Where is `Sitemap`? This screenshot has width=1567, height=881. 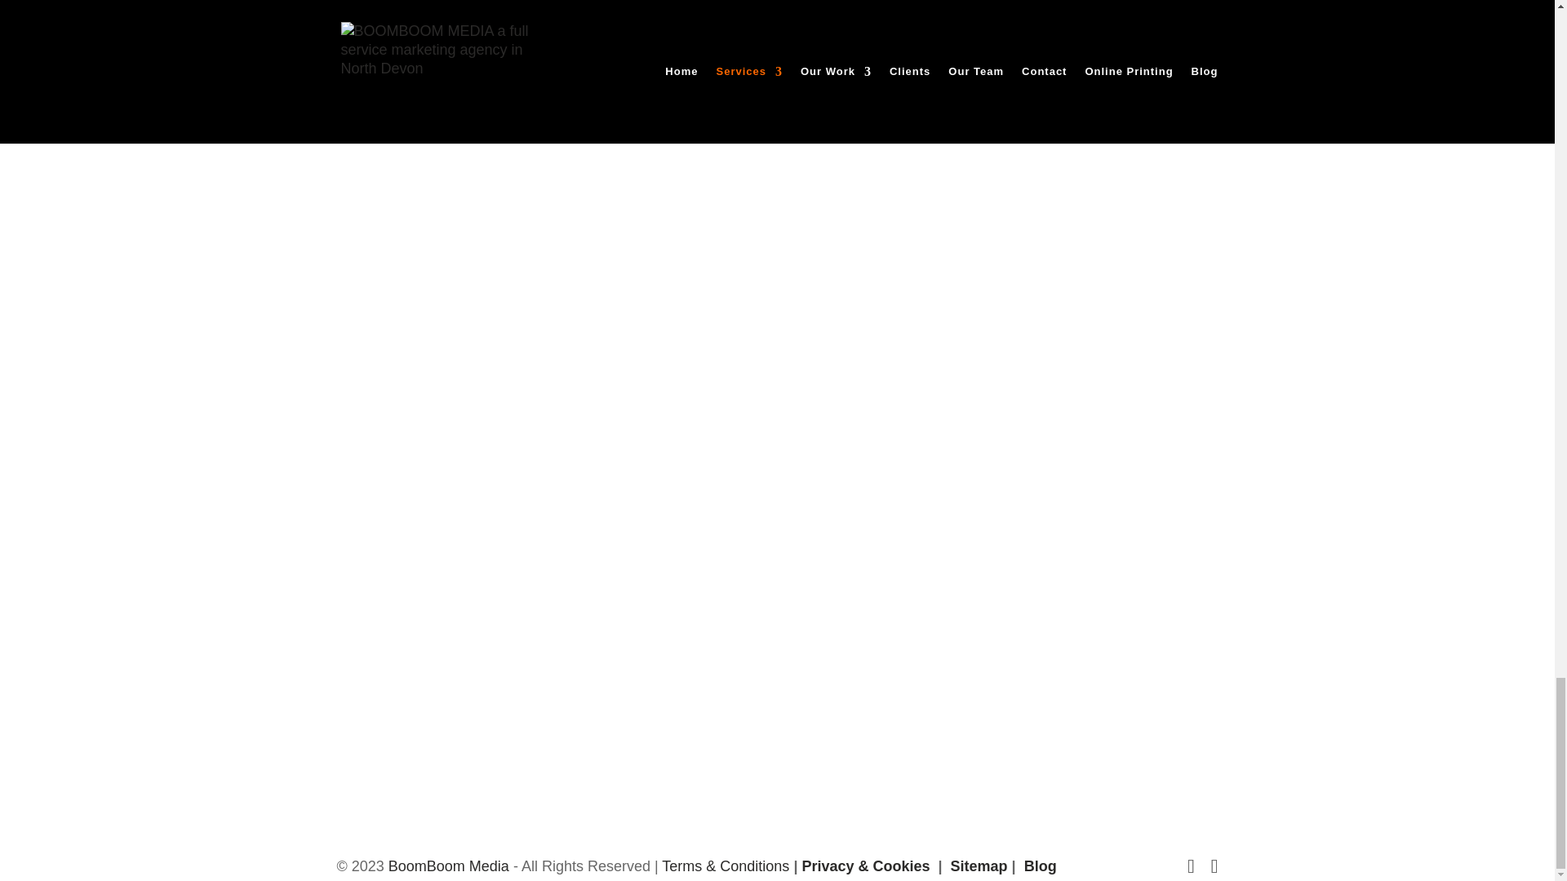 Sitemap is located at coordinates (976, 866).